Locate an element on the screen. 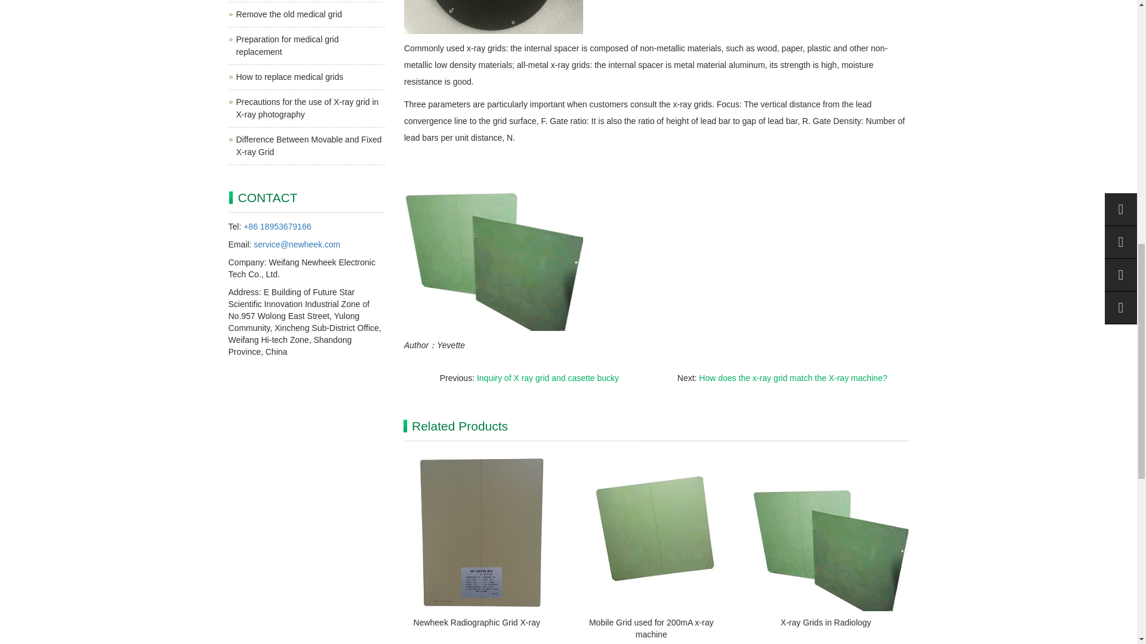  X-ray Grids in Radiology is located at coordinates (825, 622).